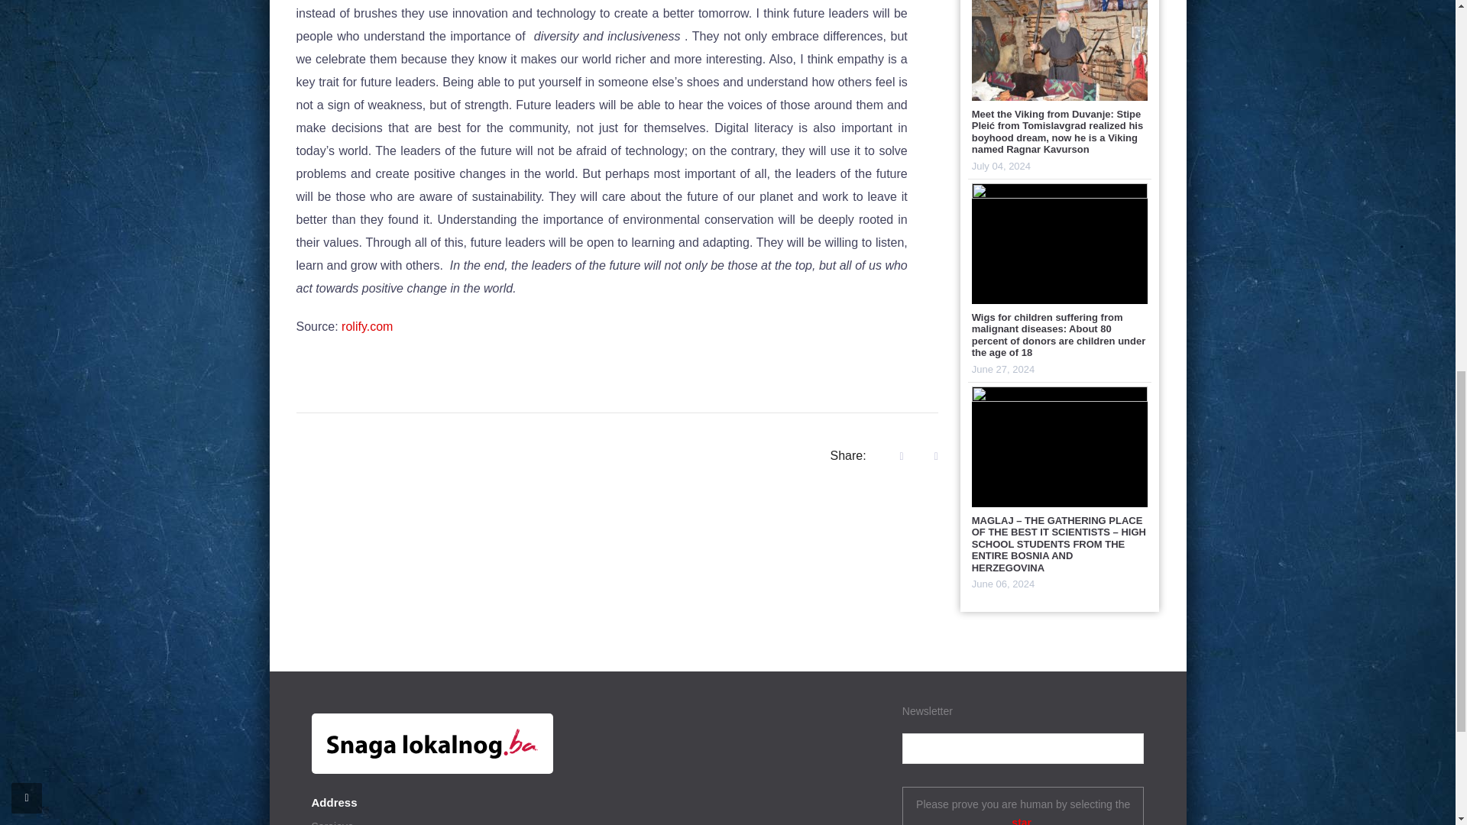  What do you see at coordinates (367, 327) in the screenshot?
I see `rolify.com` at bounding box center [367, 327].